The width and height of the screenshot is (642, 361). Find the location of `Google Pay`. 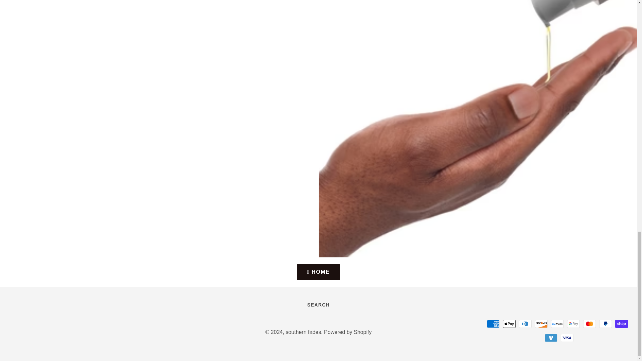

Google Pay is located at coordinates (573, 324).